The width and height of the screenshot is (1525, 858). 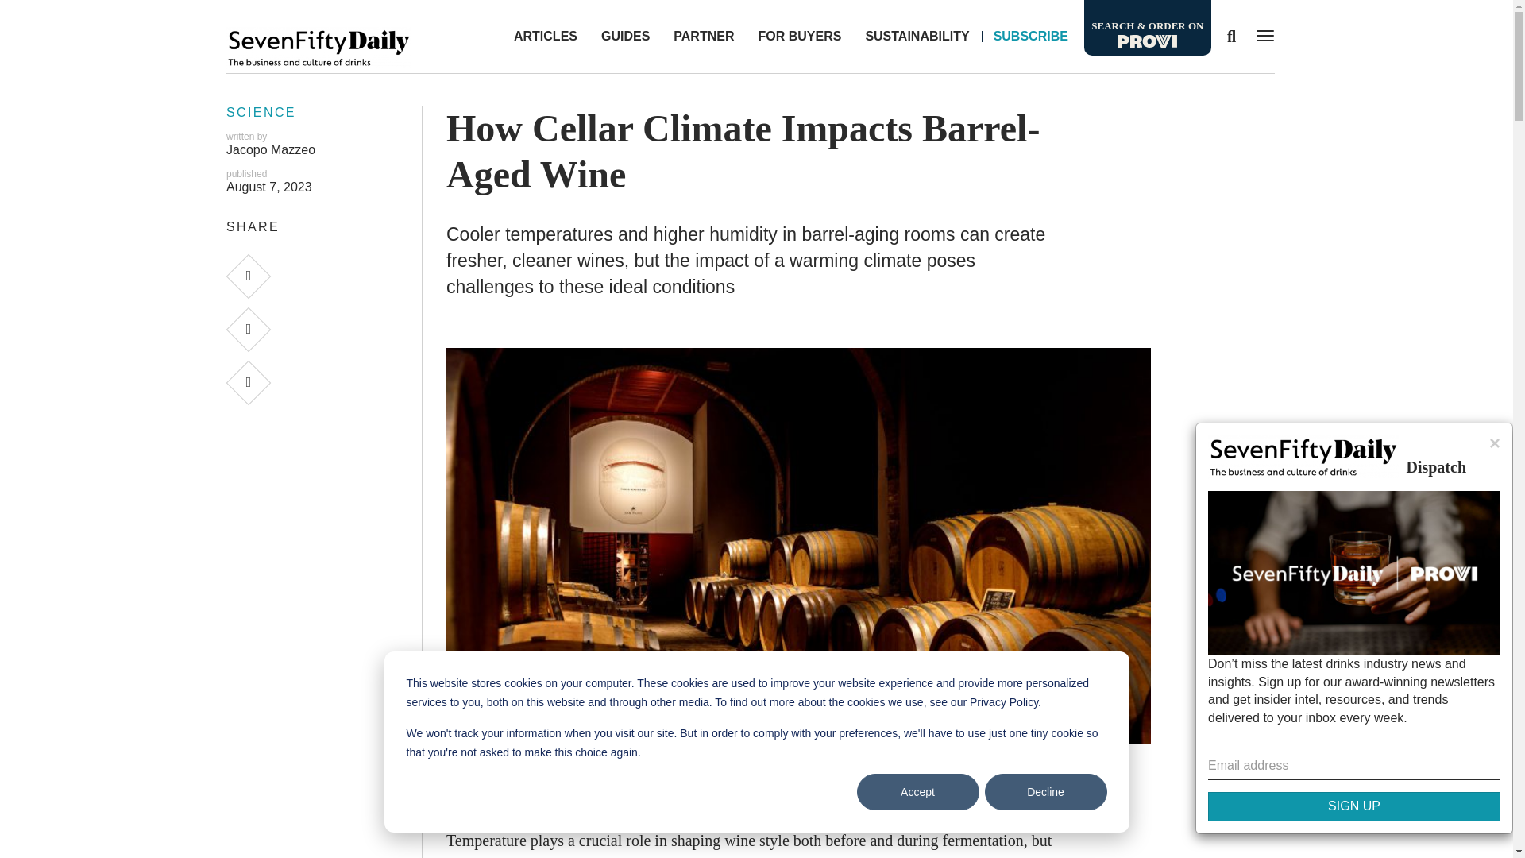 I want to click on ARTICLES, so click(x=545, y=37).